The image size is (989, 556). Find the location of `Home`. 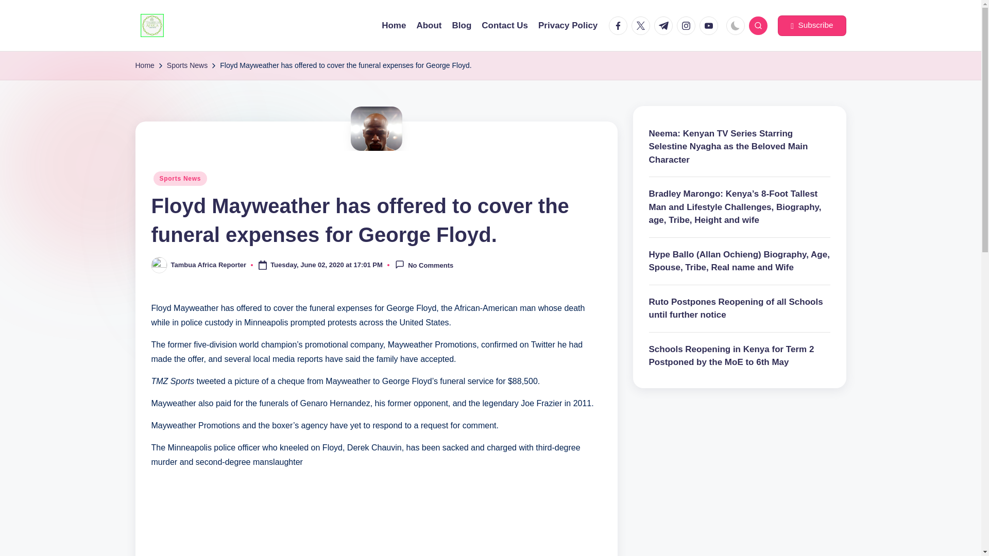

Home is located at coordinates (394, 25).